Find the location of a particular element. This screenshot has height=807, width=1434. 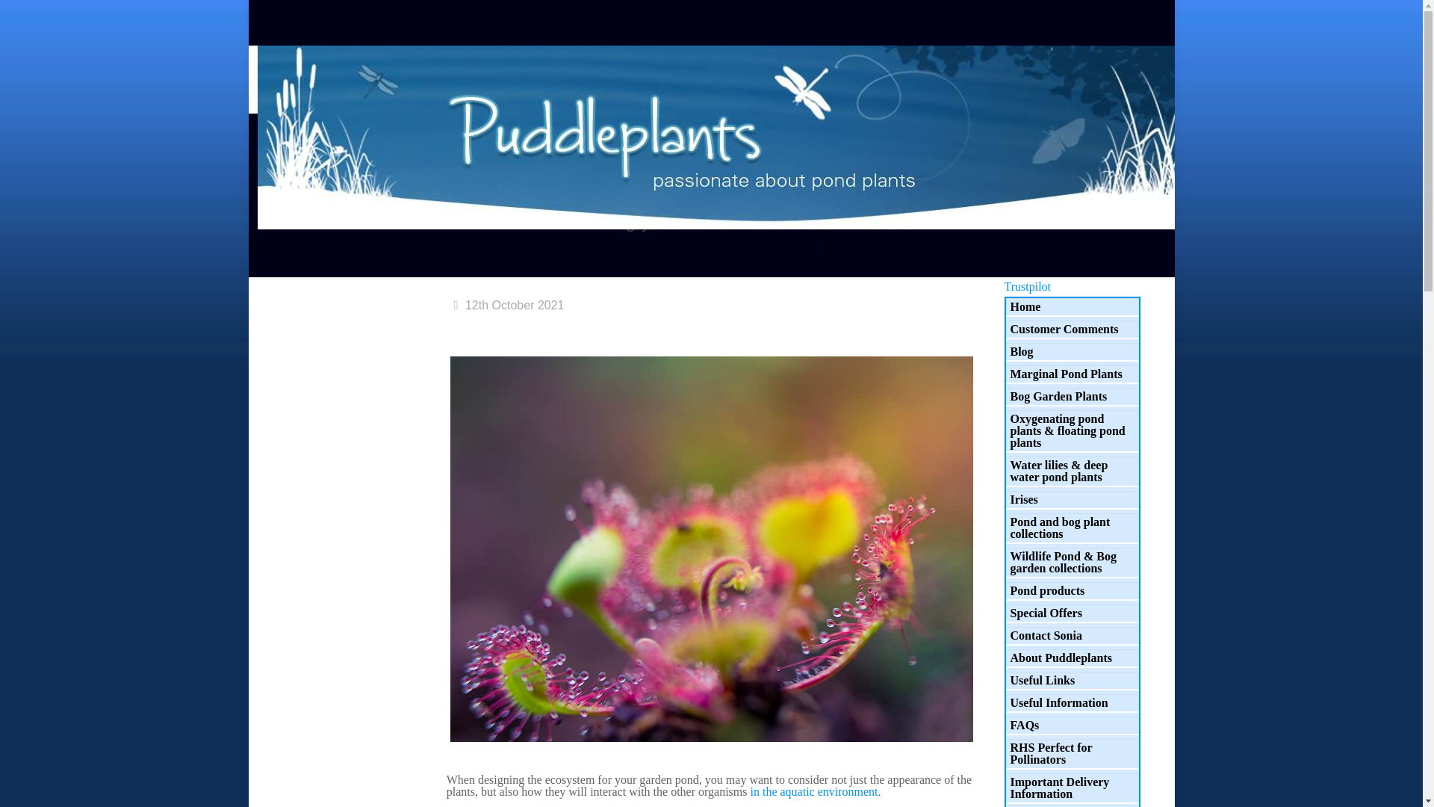

Hungry Plants For Your Pond is located at coordinates (852, 248).